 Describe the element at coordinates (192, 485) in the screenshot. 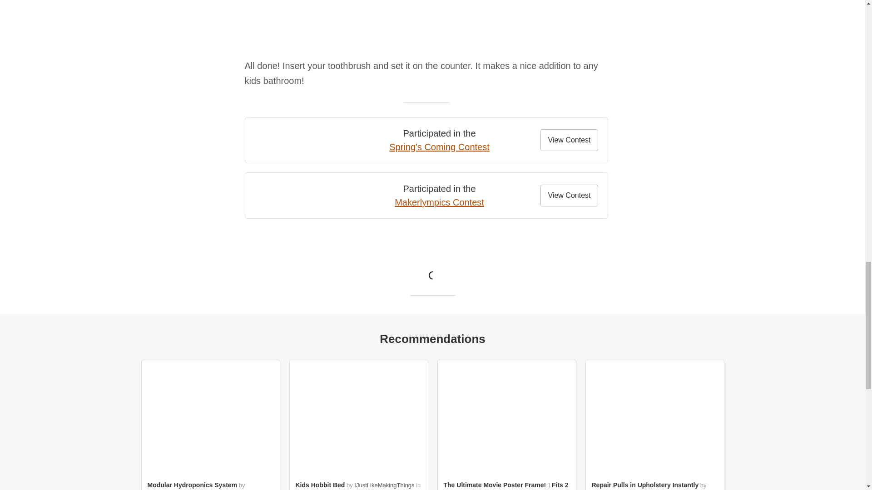

I see `Modular Hydroponics System` at that location.